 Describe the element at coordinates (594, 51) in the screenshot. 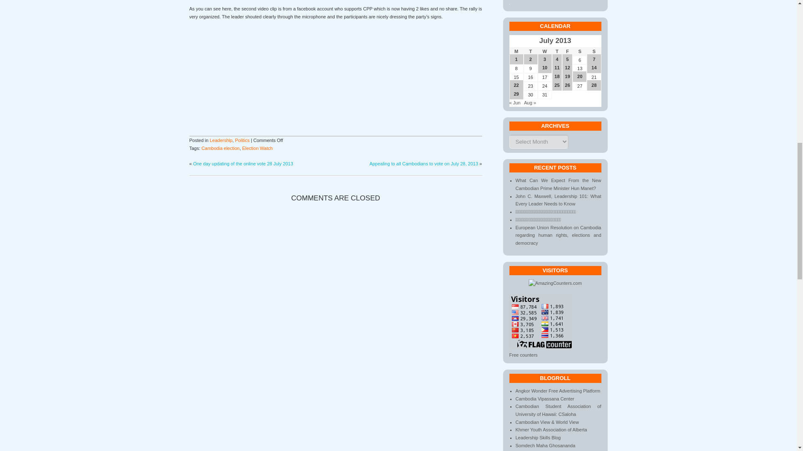

I see `Sunday` at that location.